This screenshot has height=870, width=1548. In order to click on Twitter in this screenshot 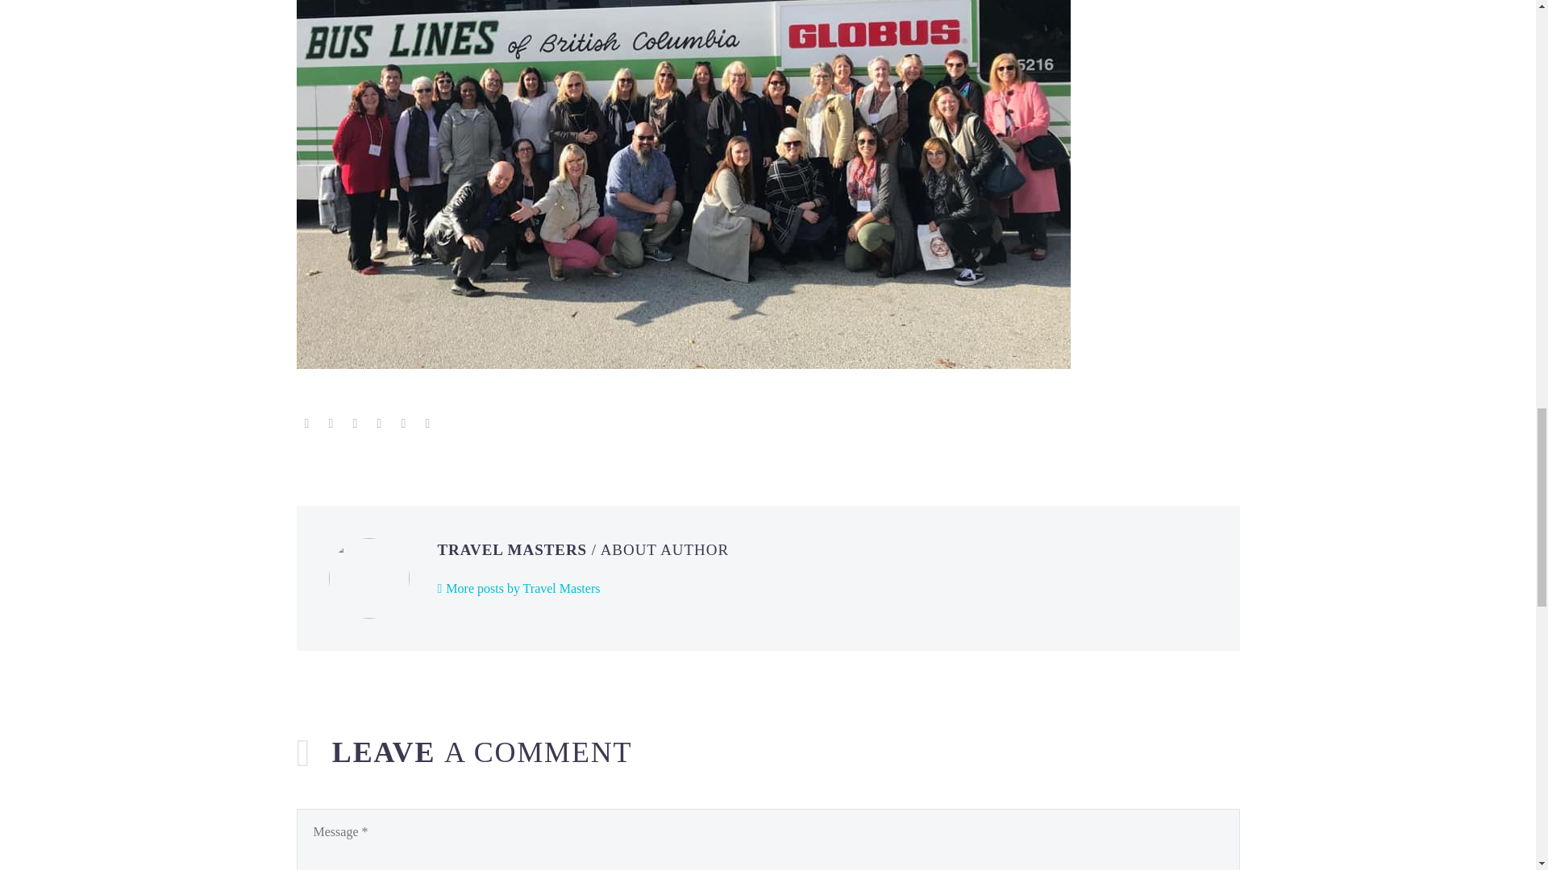, I will do `click(331, 424)`.